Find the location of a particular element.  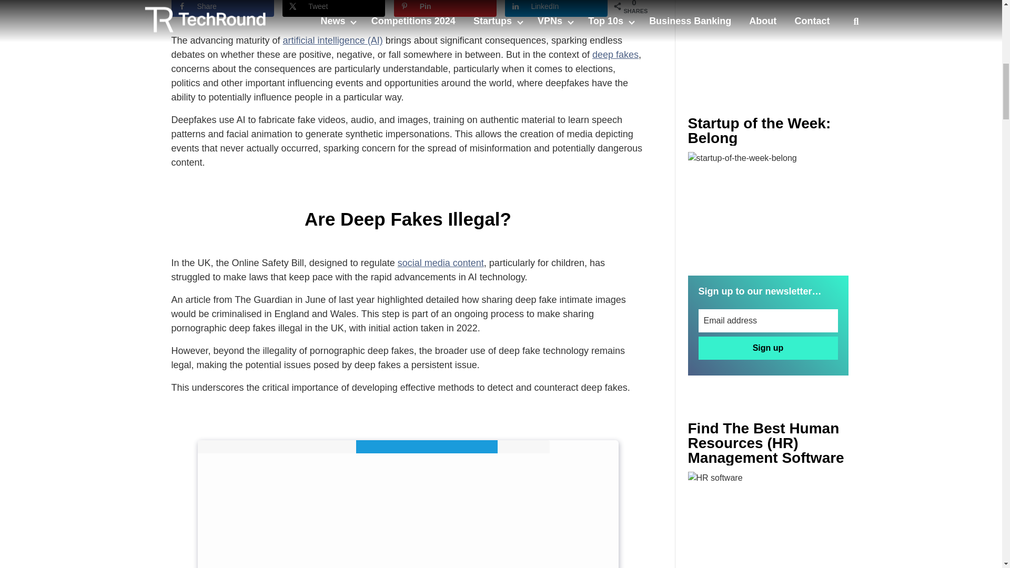

MVF GLOBAL WEBFORM EMBED is located at coordinates (408, 504).